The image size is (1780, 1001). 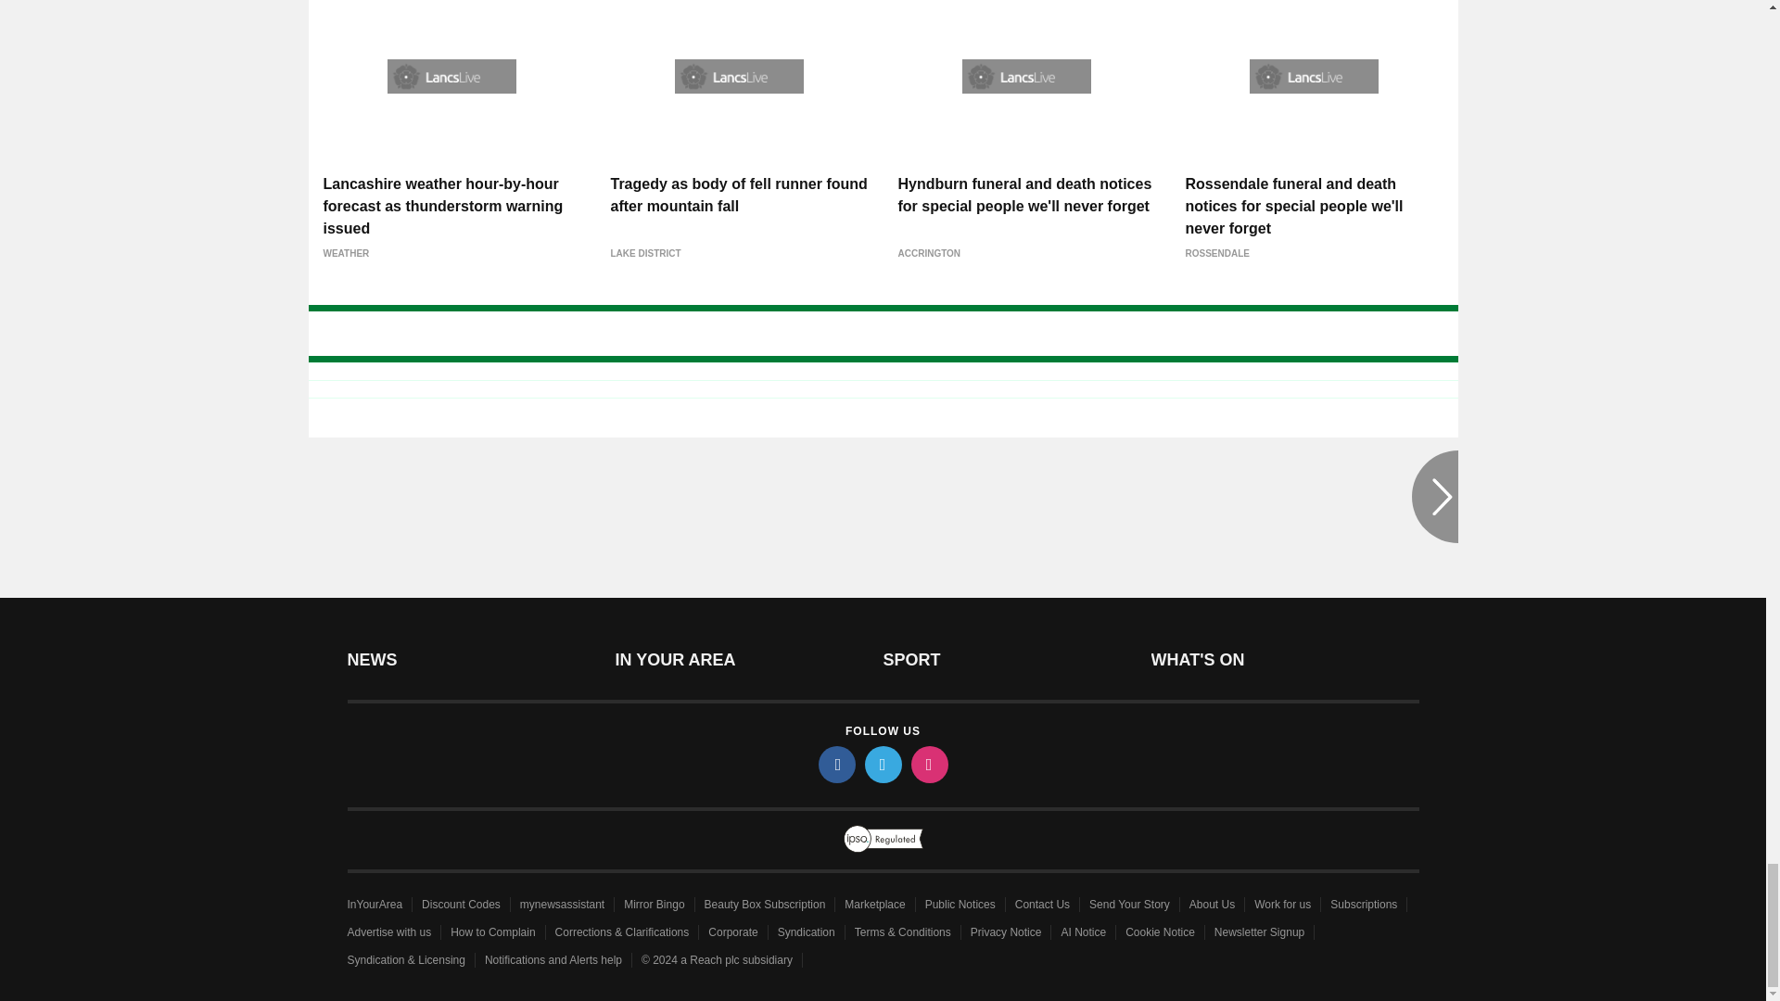 What do you see at coordinates (882, 764) in the screenshot?
I see `twitter` at bounding box center [882, 764].